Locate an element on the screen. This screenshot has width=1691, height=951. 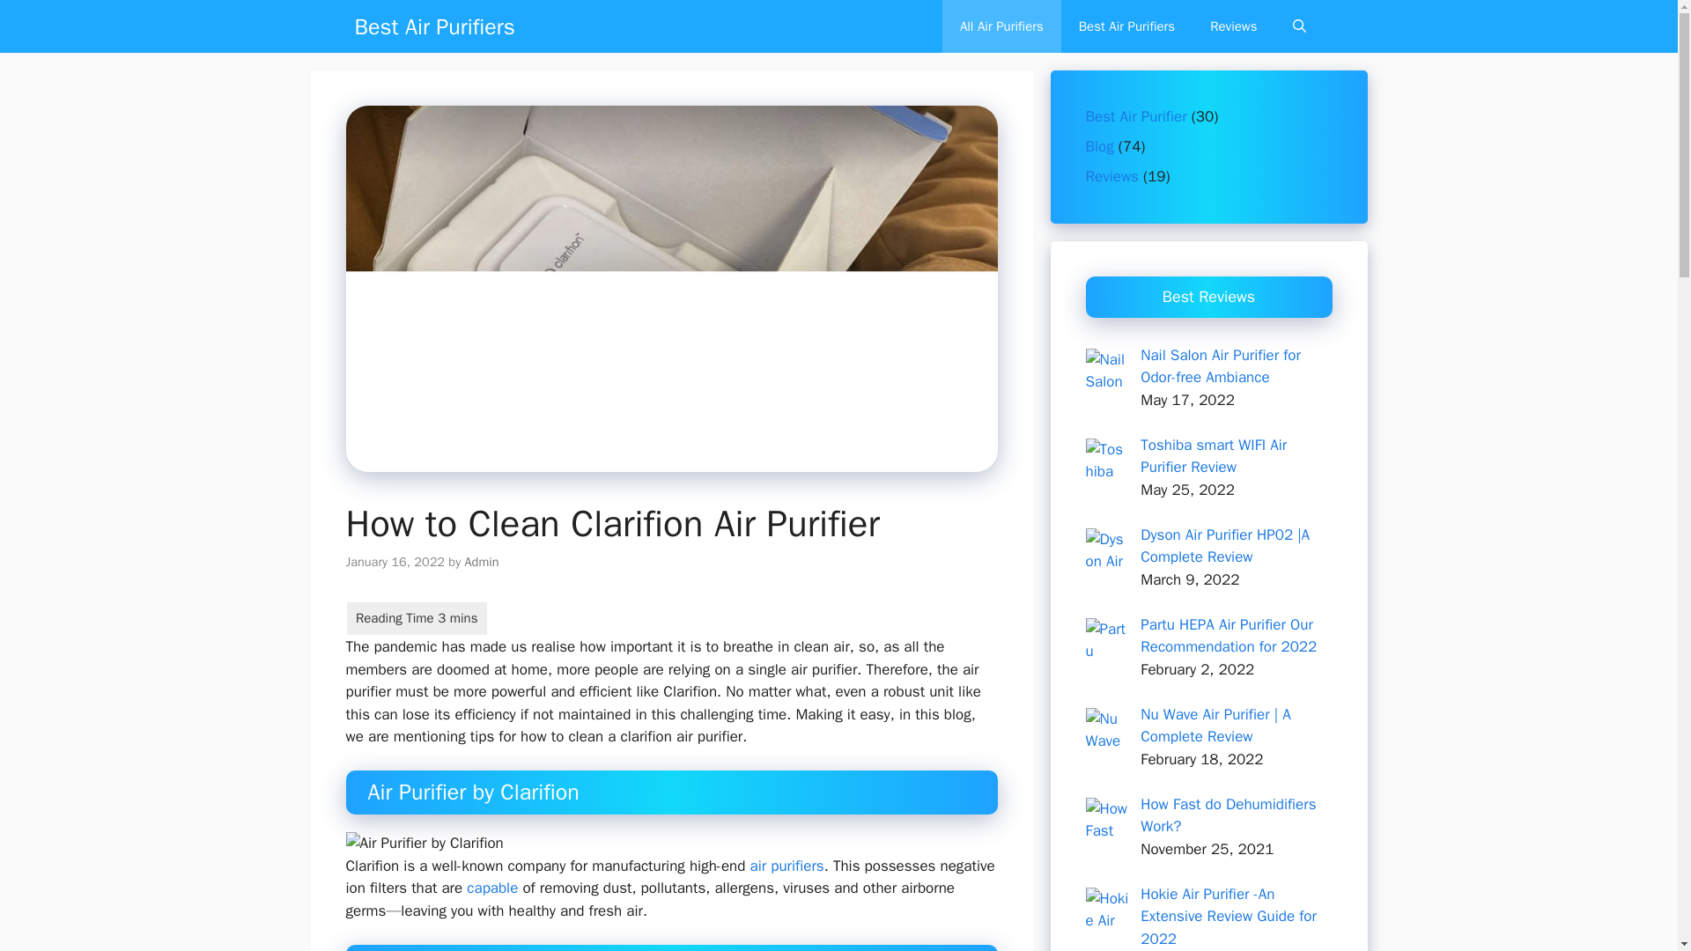
Best Air Purifier is located at coordinates (1136, 116).